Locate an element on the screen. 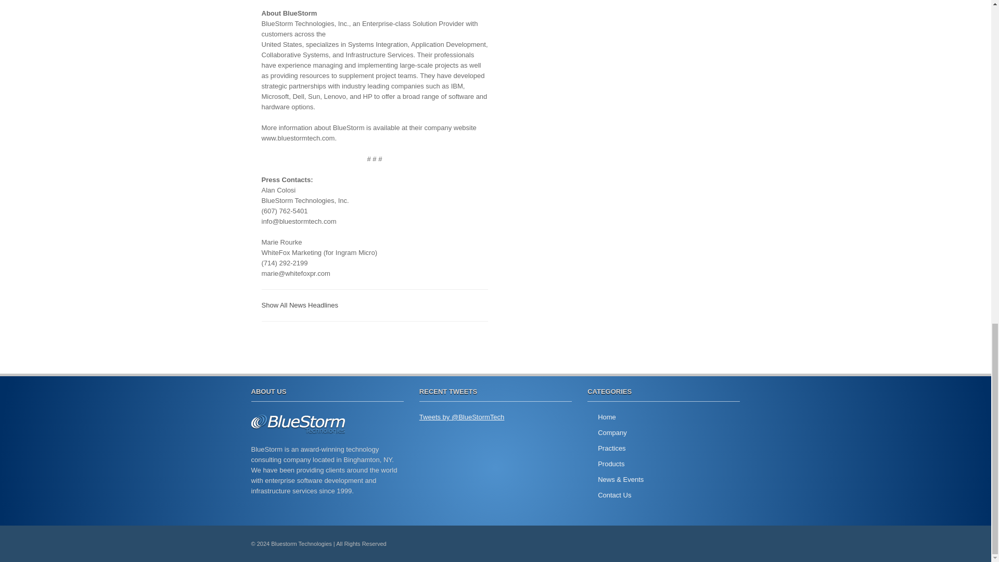  Contact Us is located at coordinates (614, 495).